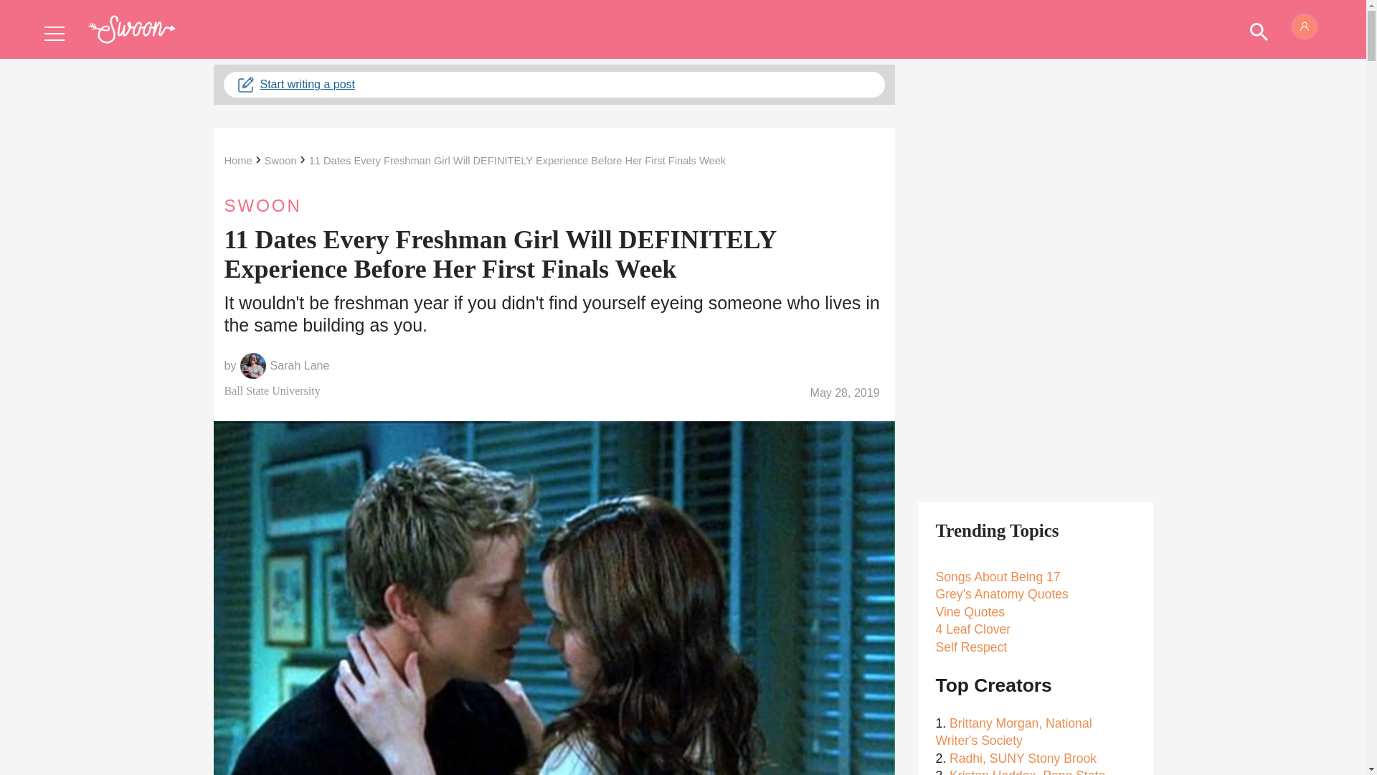  Describe the element at coordinates (280, 161) in the screenshot. I see `Swoon` at that location.